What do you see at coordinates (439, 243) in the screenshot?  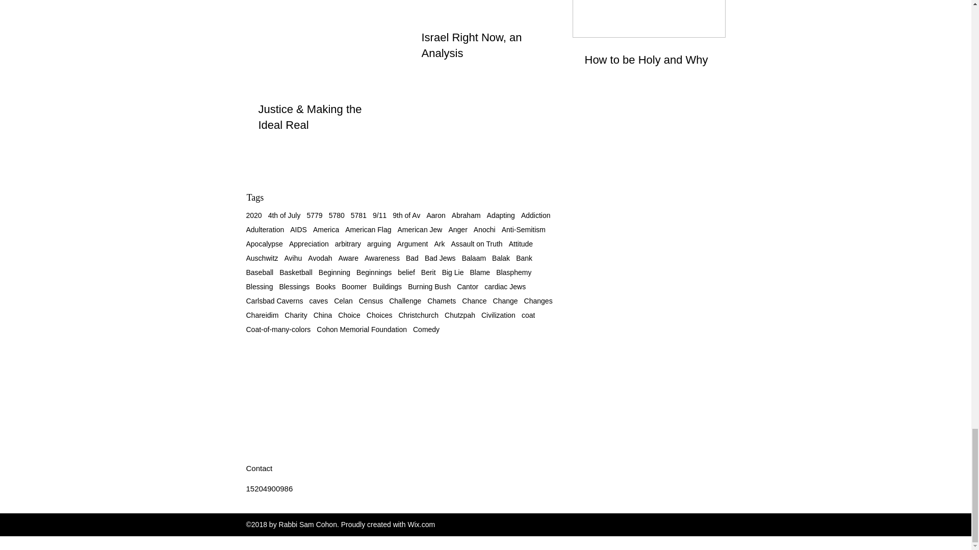 I see `Ark` at bounding box center [439, 243].